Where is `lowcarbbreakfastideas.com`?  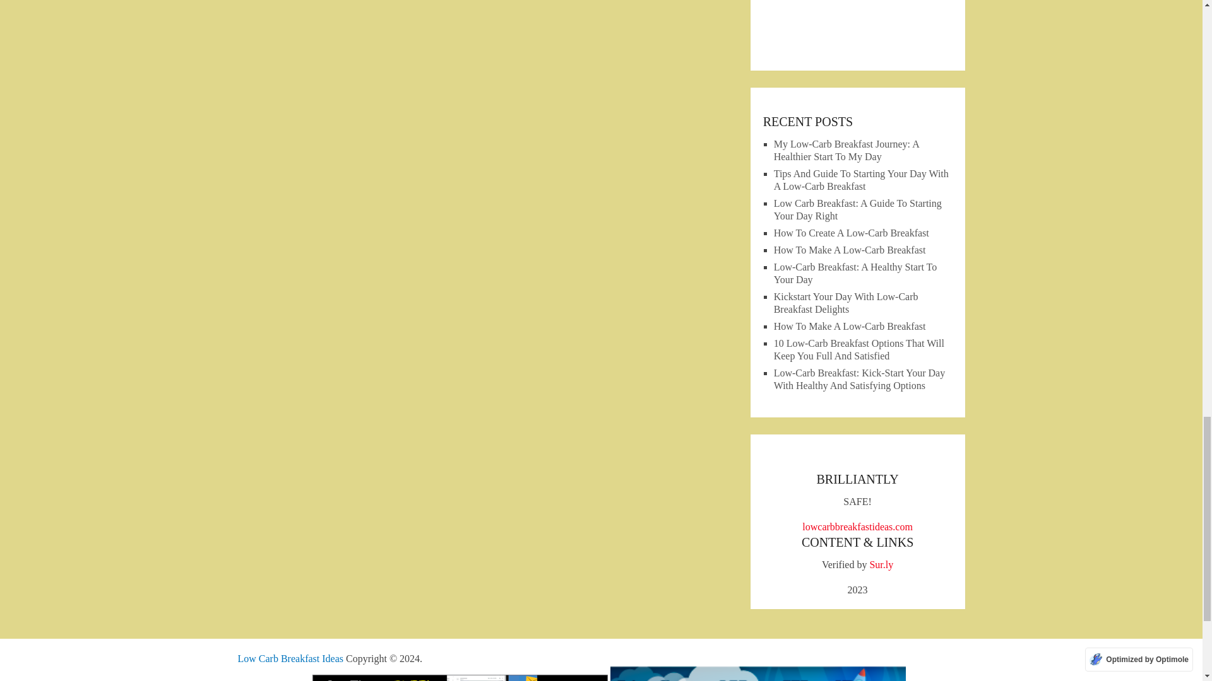 lowcarbbreakfastideas.com is located at coordinates (857, 527).